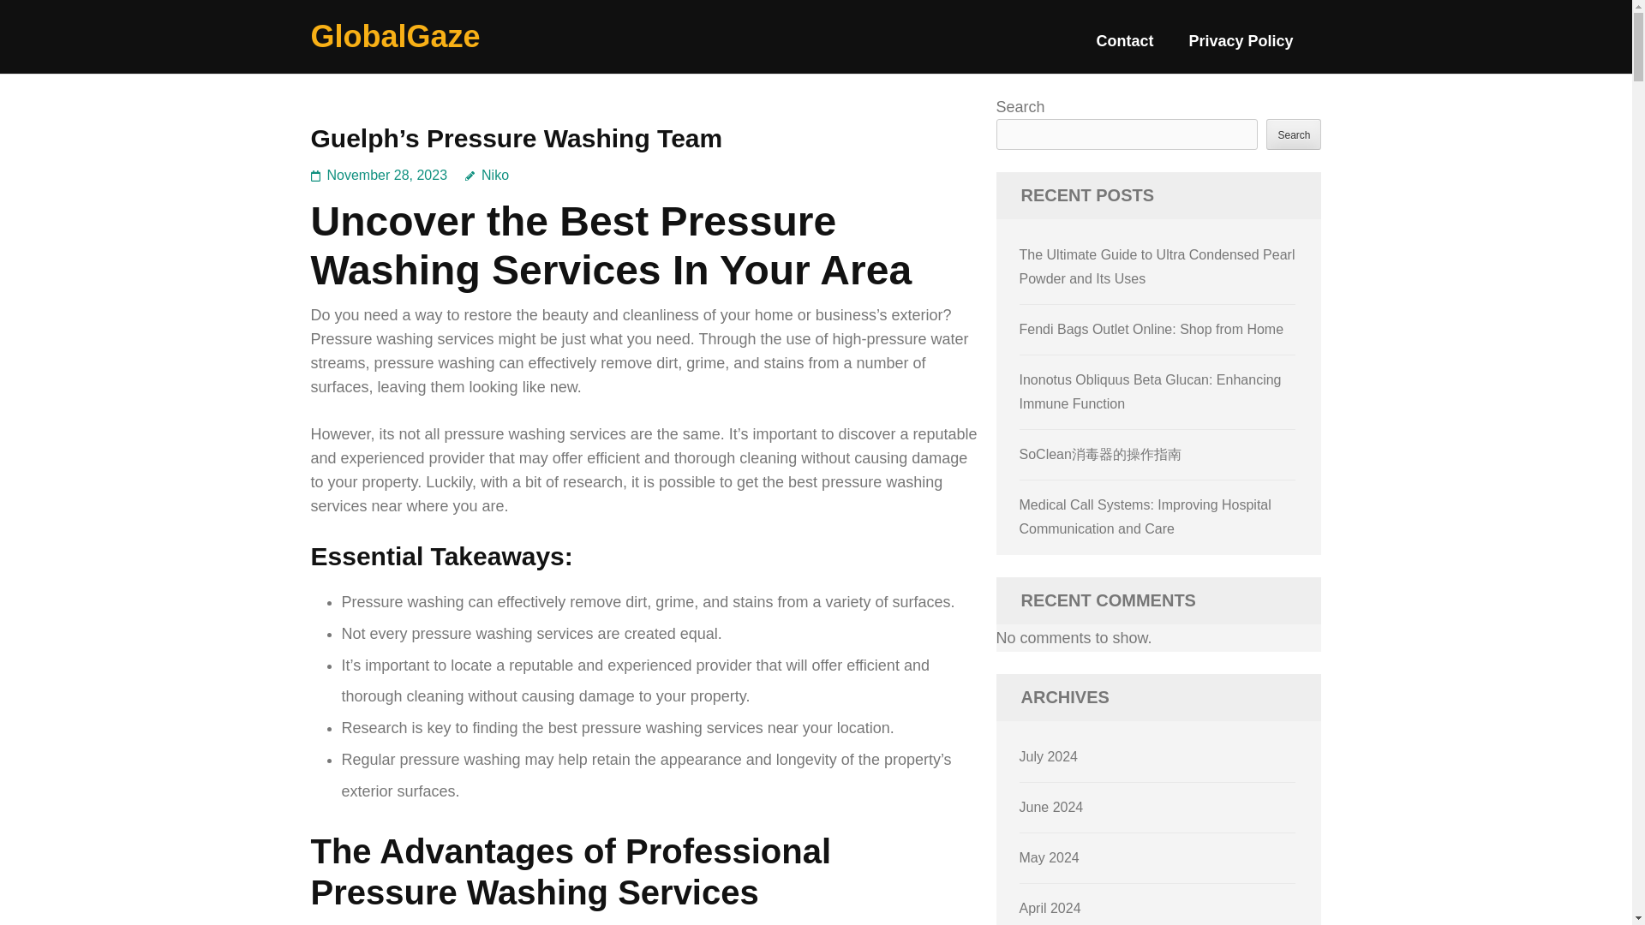  I want to click on November 28, 2023, so click(387, 175).